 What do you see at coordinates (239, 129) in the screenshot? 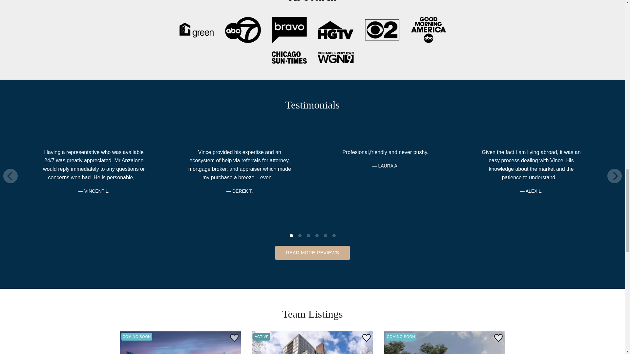
I see `top quotation mark` at bounding box center [239, 129].